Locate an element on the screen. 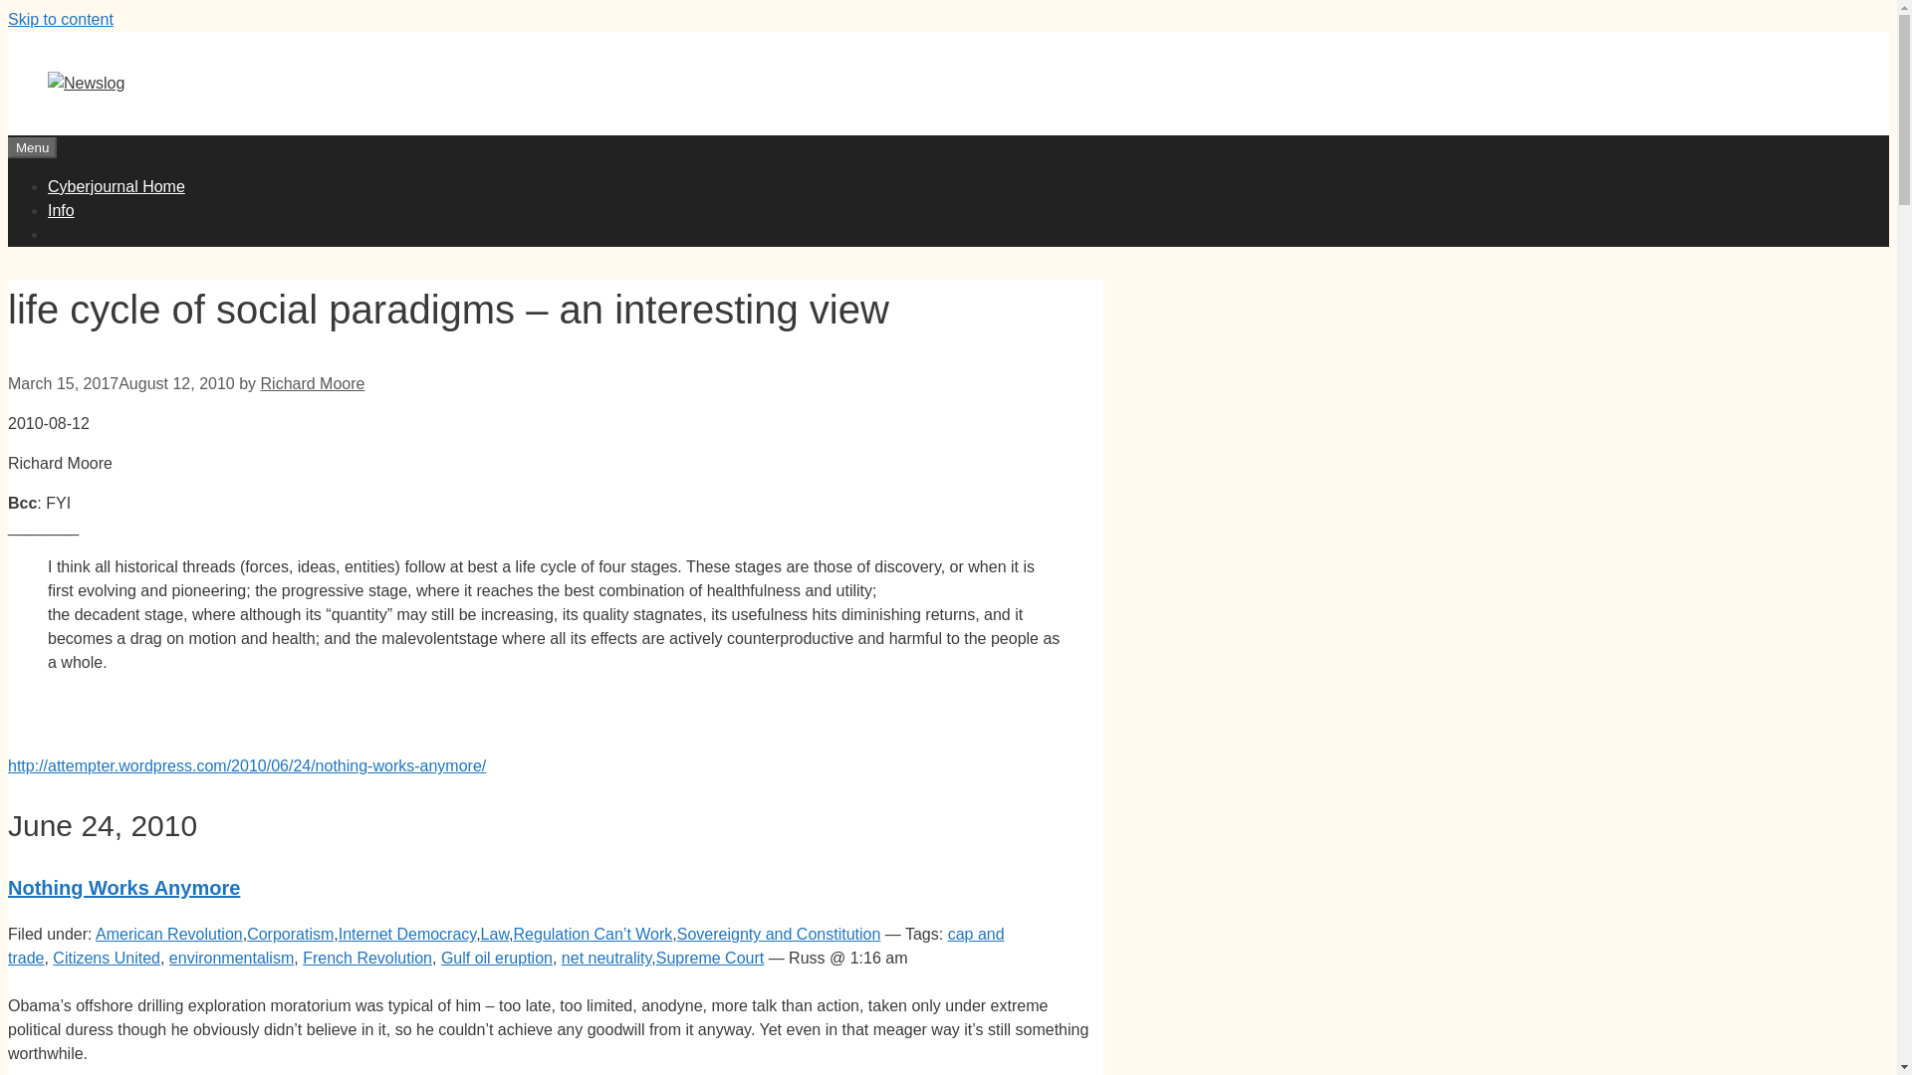 This screenshot has height=1075, width=1912. Nothing Works Anymore is located at coordinates (123, 888).